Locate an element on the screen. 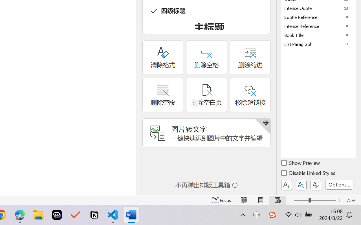 The image size is (361, 225). Intense Reference is located at coordinates (319, 26).